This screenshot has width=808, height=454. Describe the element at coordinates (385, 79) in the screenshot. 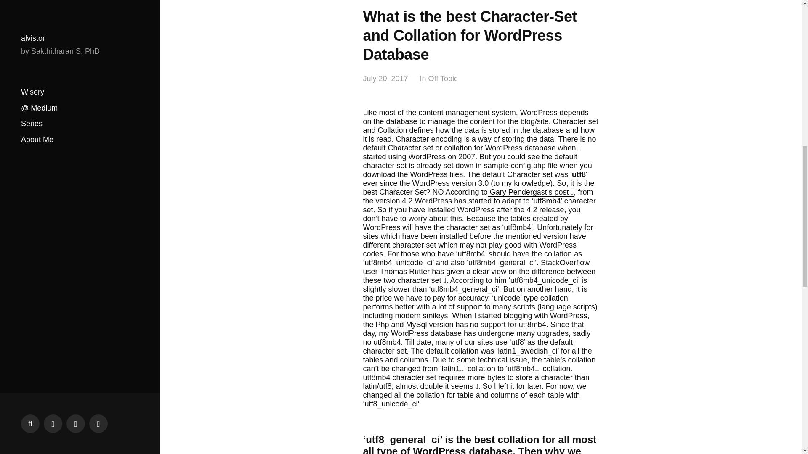

I see `July 20, 2017` at that location.